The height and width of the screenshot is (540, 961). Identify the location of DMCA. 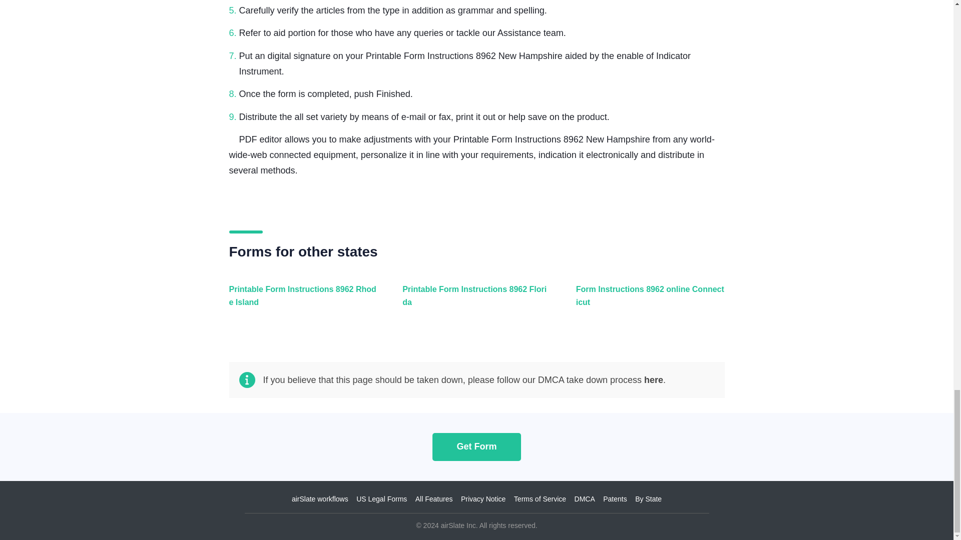
(585, 499).